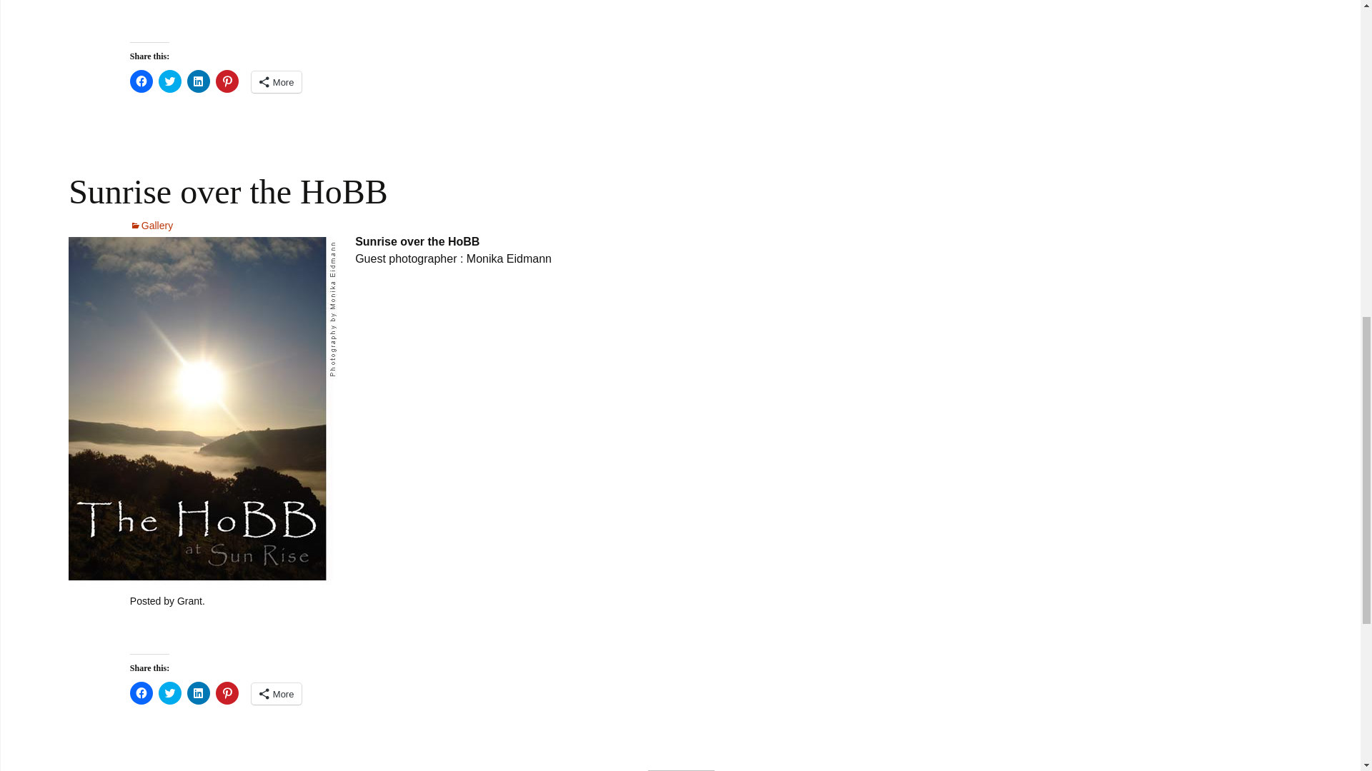 This screenshot has width=1372, height=771. What do you see at coordinates (151, 226) in the screenshot?
I see `Gallery` at bounding box center [151, 226].